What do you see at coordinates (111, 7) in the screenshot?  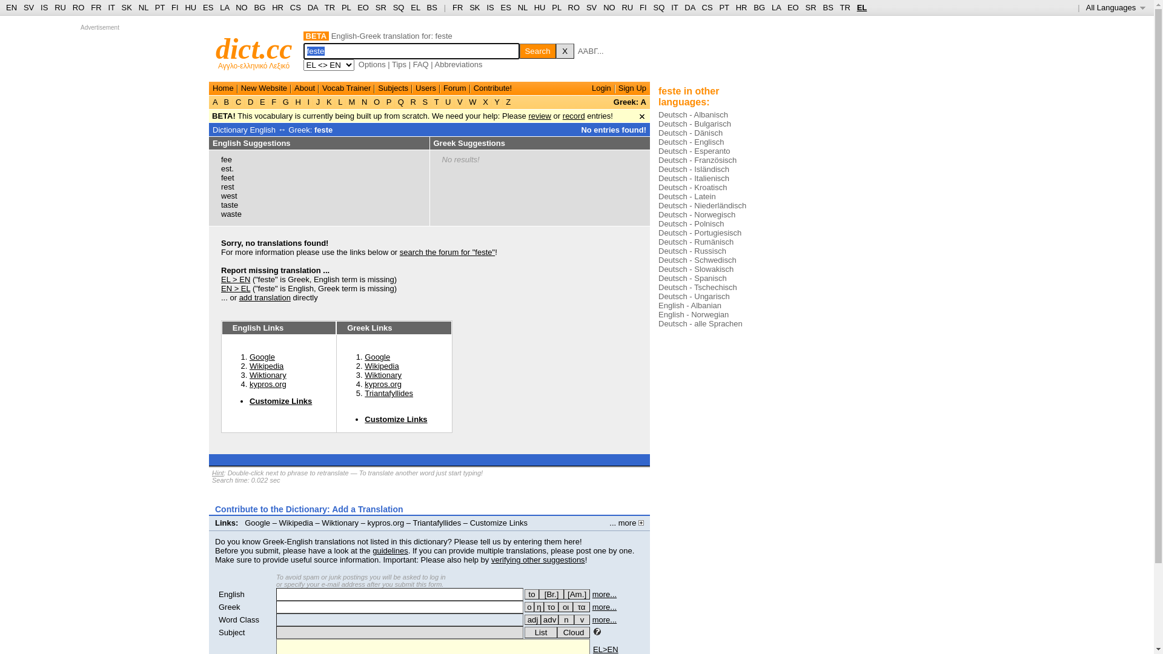 I see `IT` at bounding box center [111, 7].